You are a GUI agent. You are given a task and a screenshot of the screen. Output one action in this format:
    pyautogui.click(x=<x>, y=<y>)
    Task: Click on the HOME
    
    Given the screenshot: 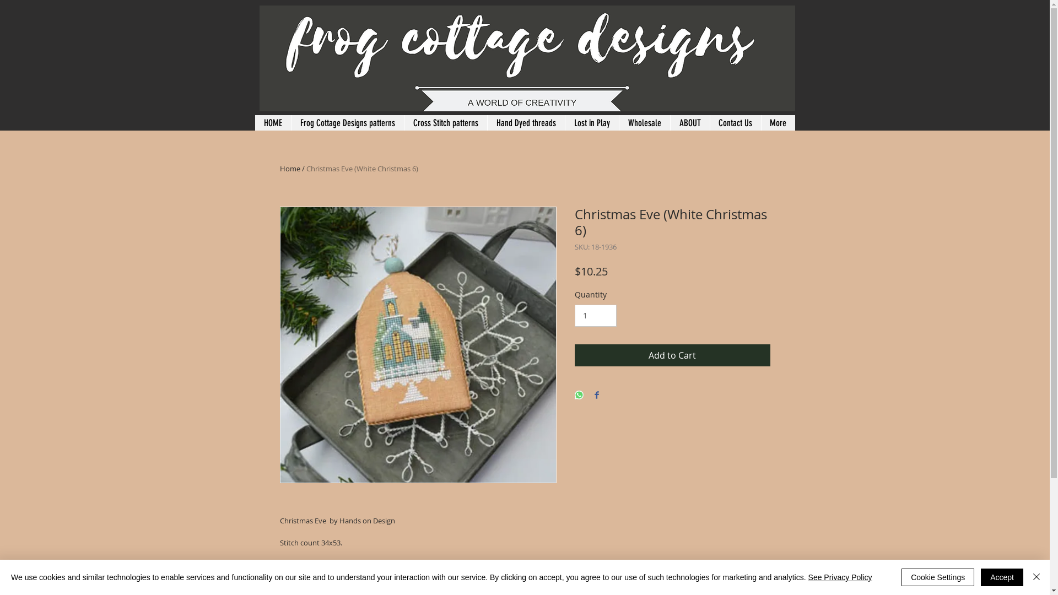 What is the action you would take?
    pyautogui.click(x=272, y=123)
    